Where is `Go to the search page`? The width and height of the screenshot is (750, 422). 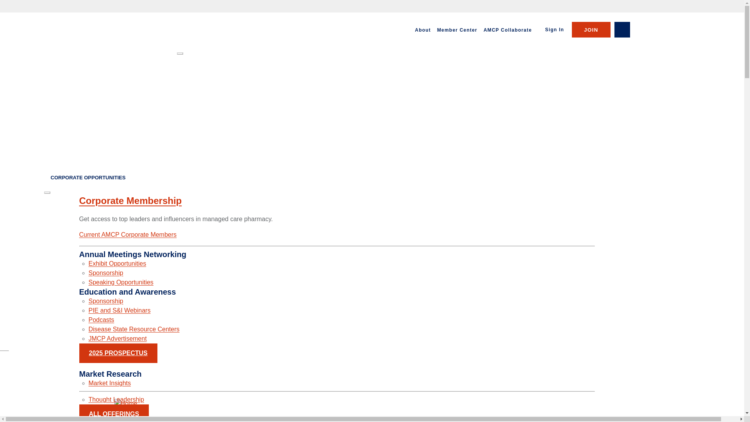 Go to the search page is located at coordinates (622, 30).